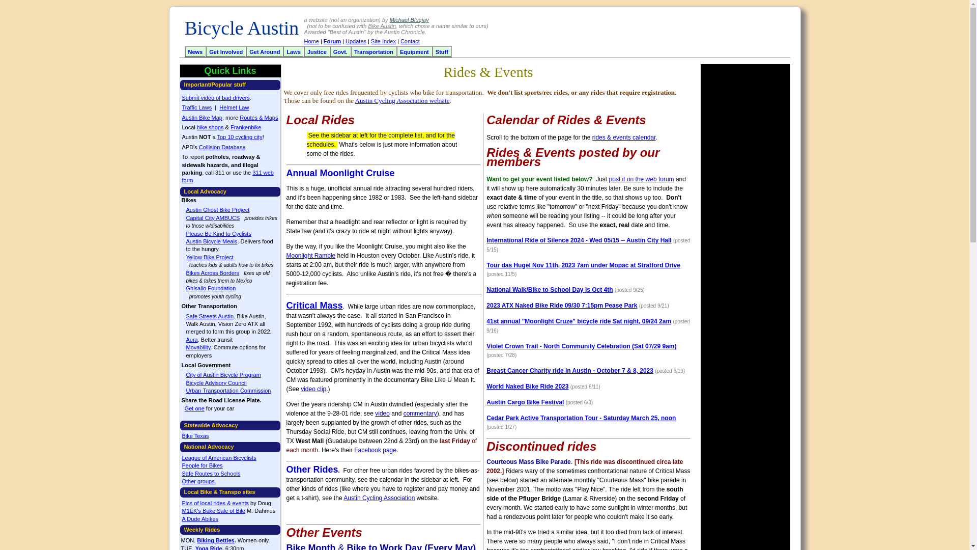 This screenshot has width=977, height=550. What do you see at coordinates (241, 32) in the screenshot?
I see `Bicycle Austin` at bounding box center [241, 32].